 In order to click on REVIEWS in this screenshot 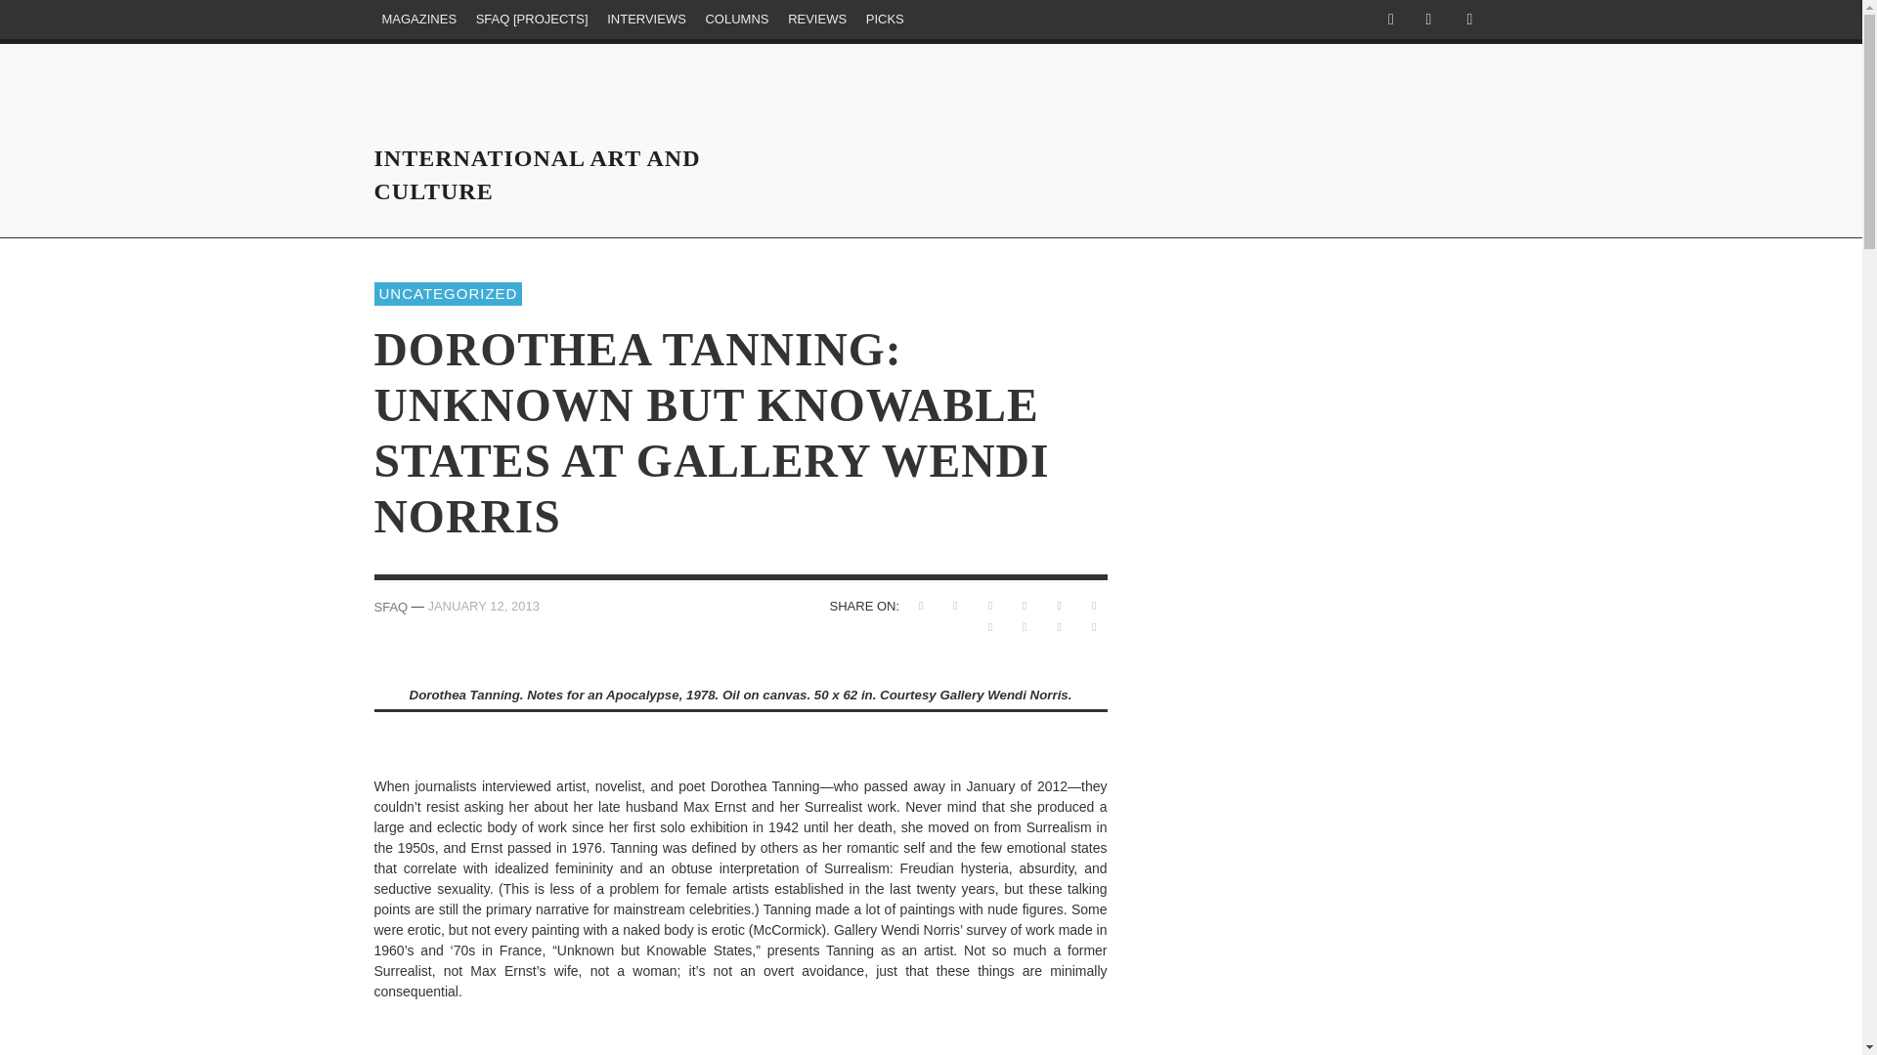, I will do `click(817, 20)`.